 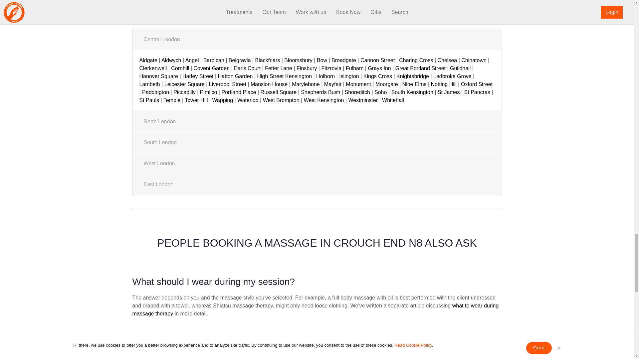 What do you see at coordinates (148, 60) in the screenshot?
I see `Aldgate` at bounding box center [148, 60].